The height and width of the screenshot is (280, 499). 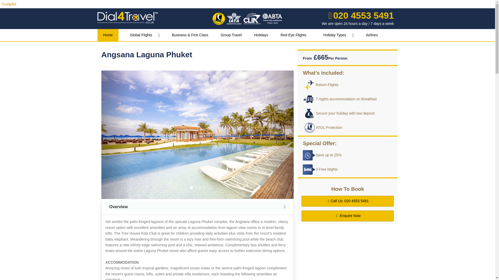 What do you see at coordinates (361, 15) in the screenshot?
I see `020 4553 5491` at bounding box center [361, 15].